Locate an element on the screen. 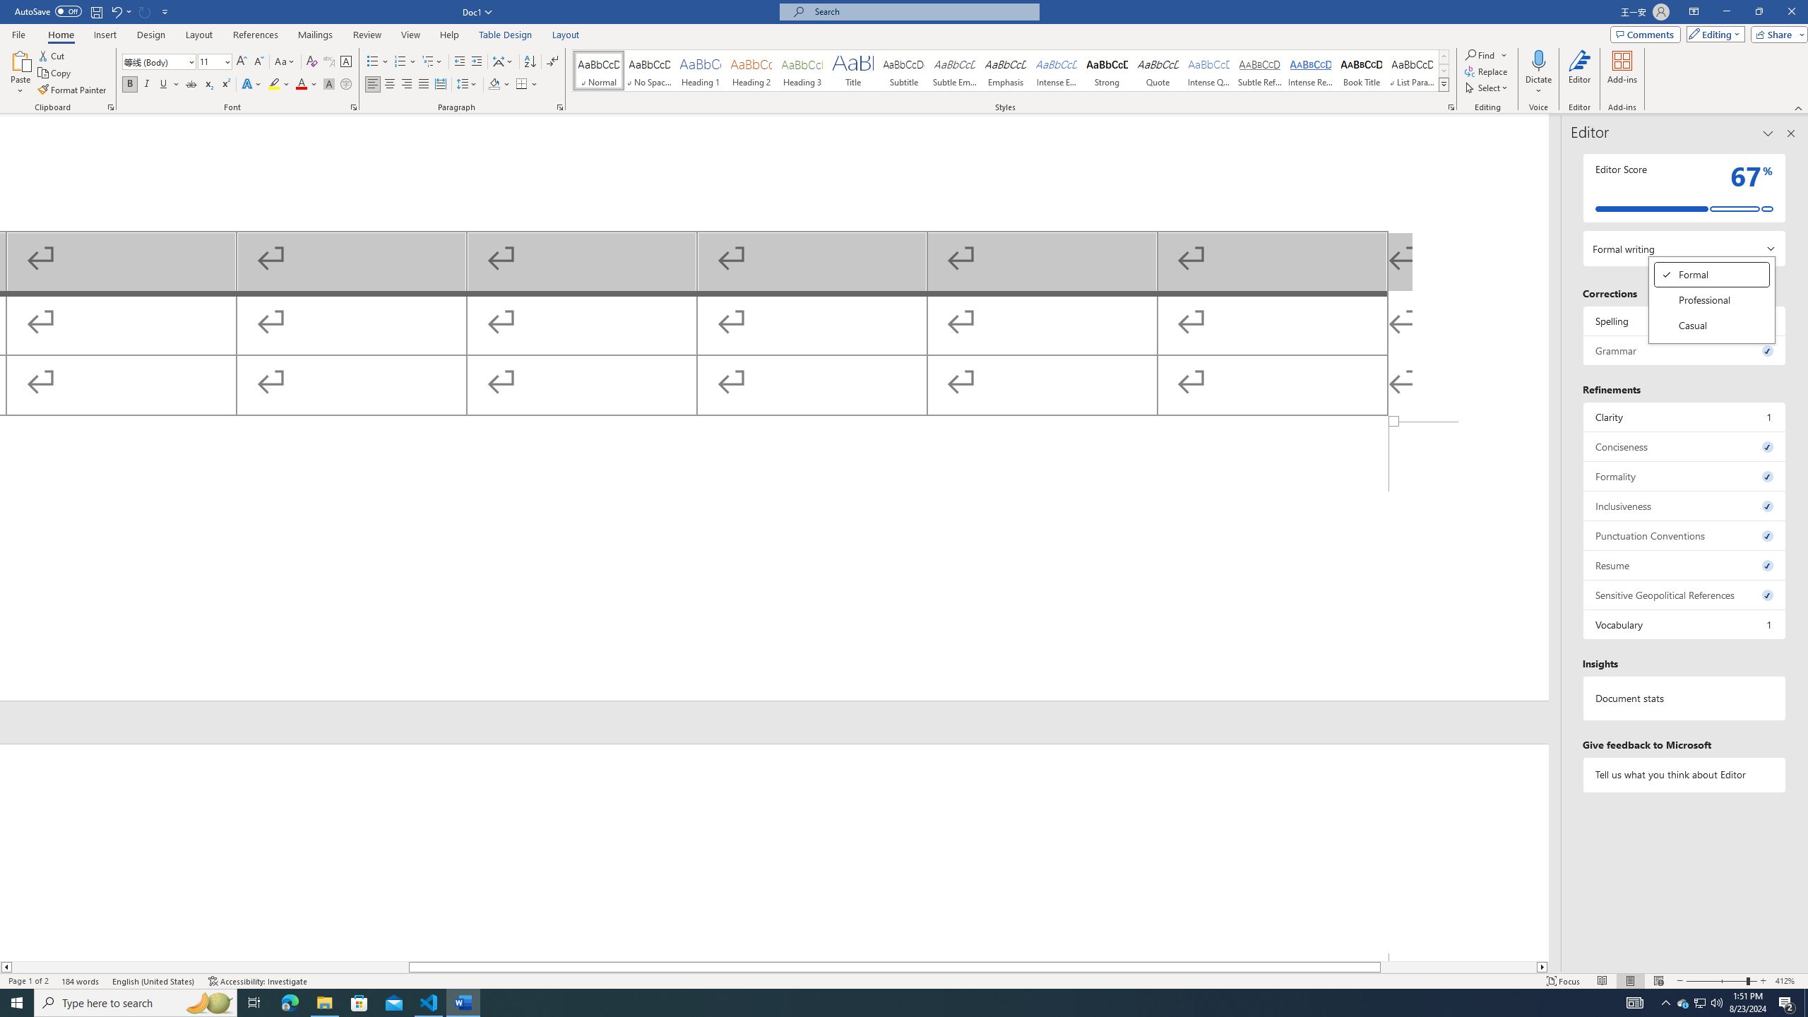 This screenshot has width=1808, height=1017. Clarity, 1 issue. Press space or enter to review items. is located at coordinates (1685, 417).